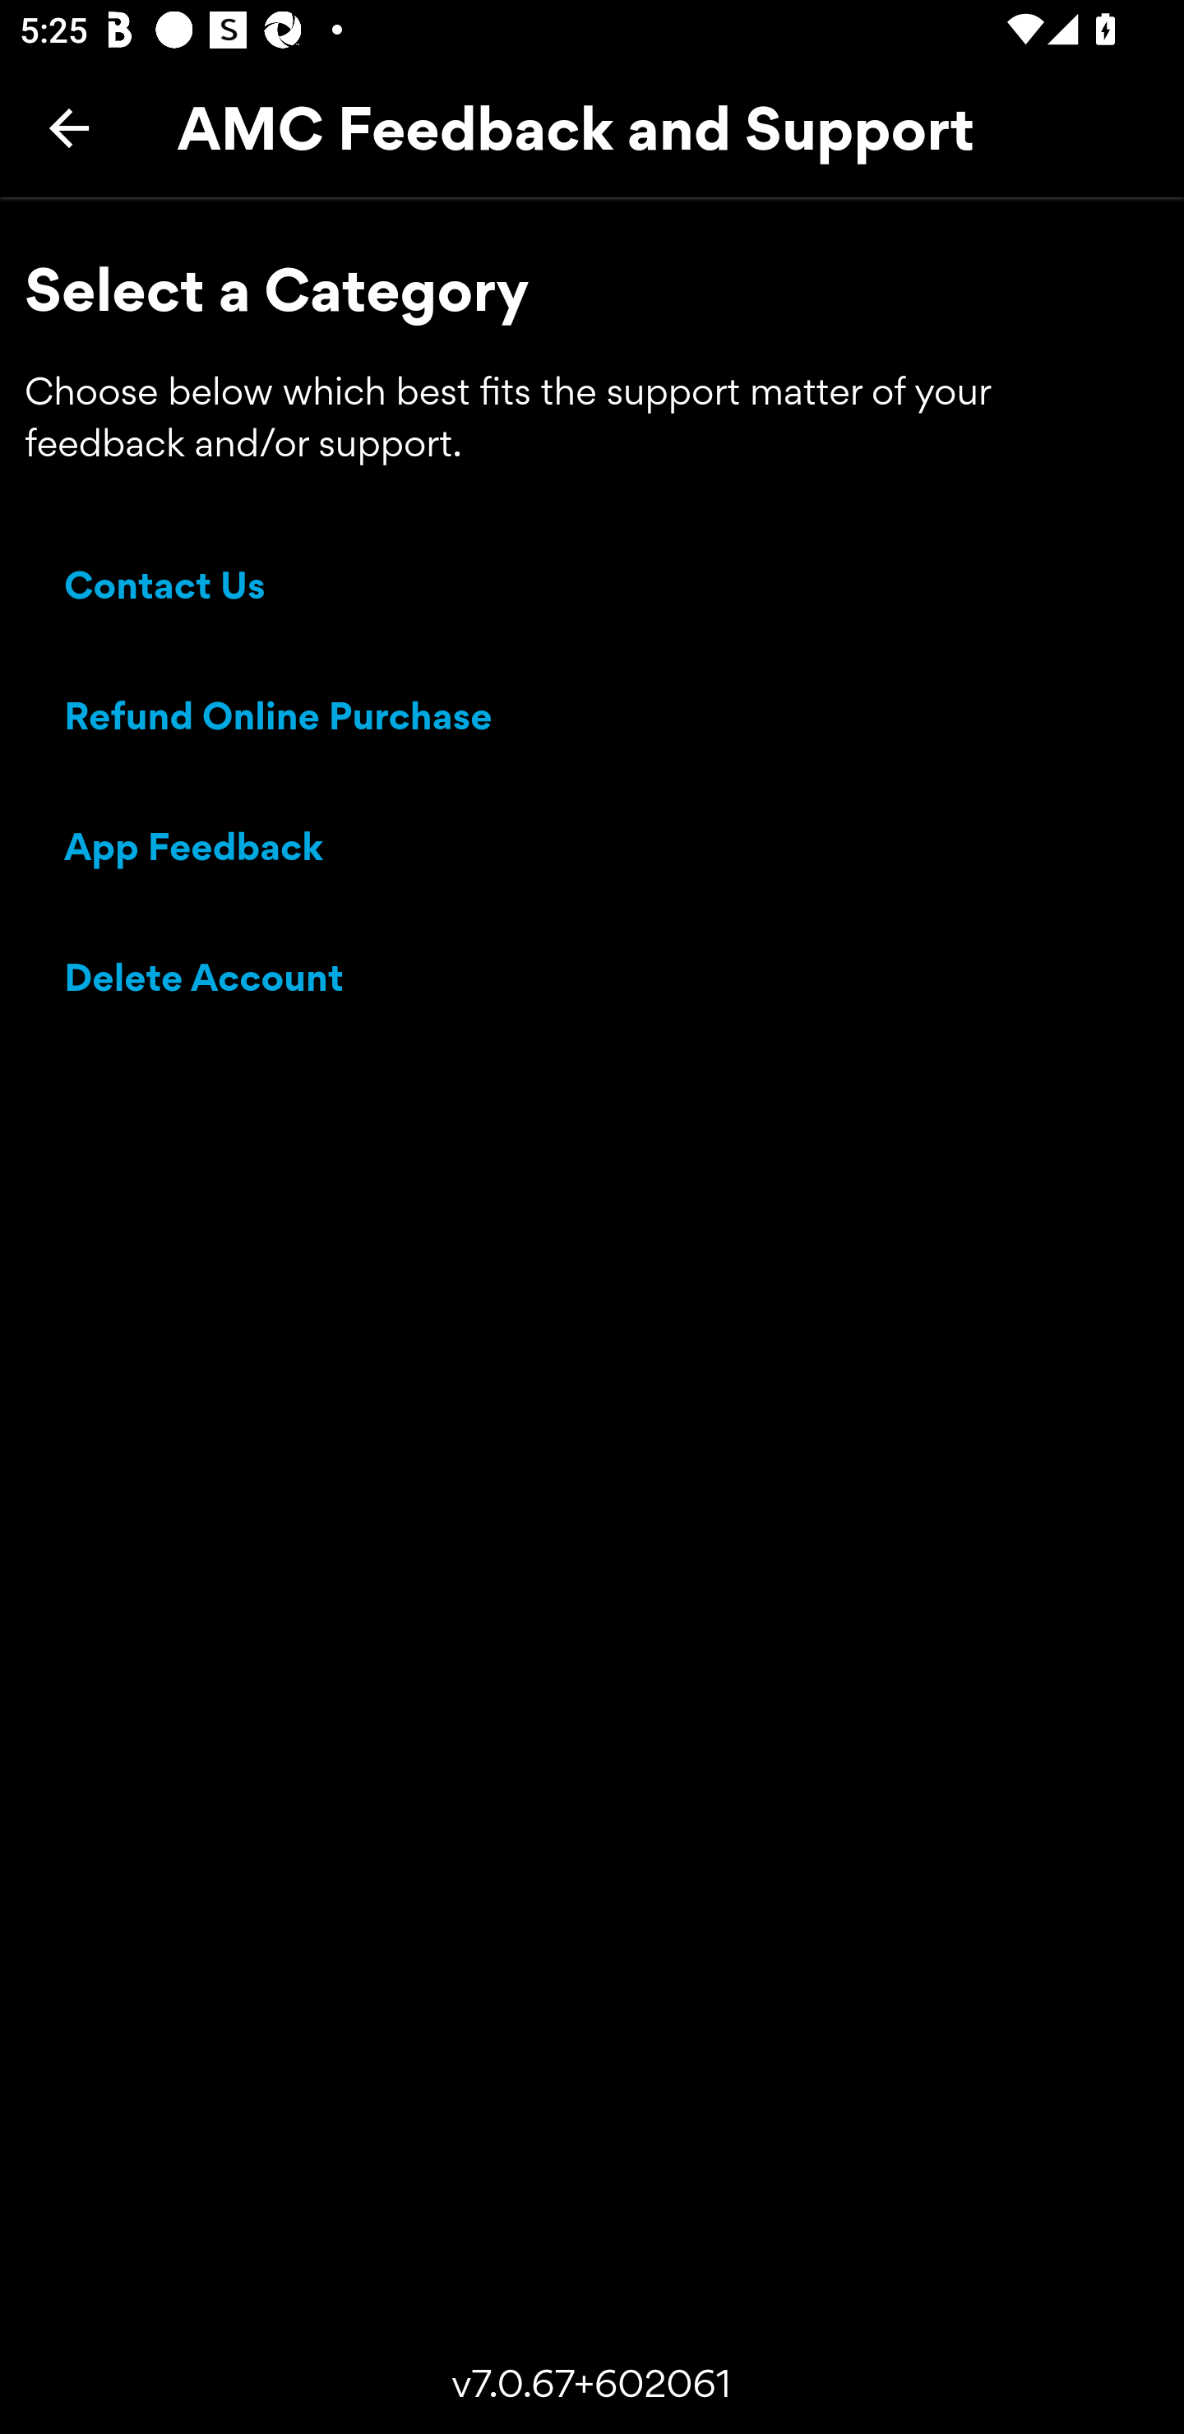 The height and width of the screenshot is (2434, 1184). Describe the element at coordinates (279, 720) in the screenshot. I see `Refund Online Purchase` at that location.